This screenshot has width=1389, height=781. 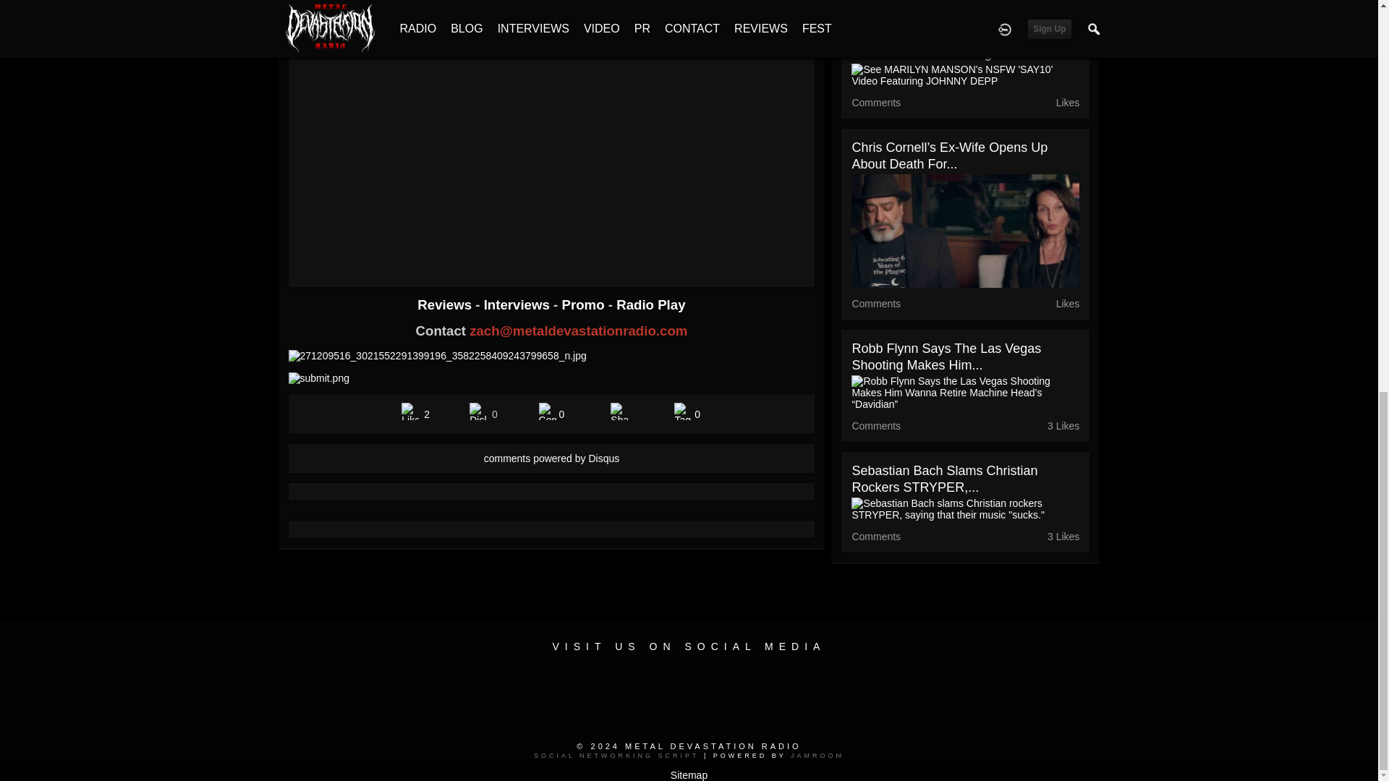 I want to click on Dislike, so click(x=477, y=411).